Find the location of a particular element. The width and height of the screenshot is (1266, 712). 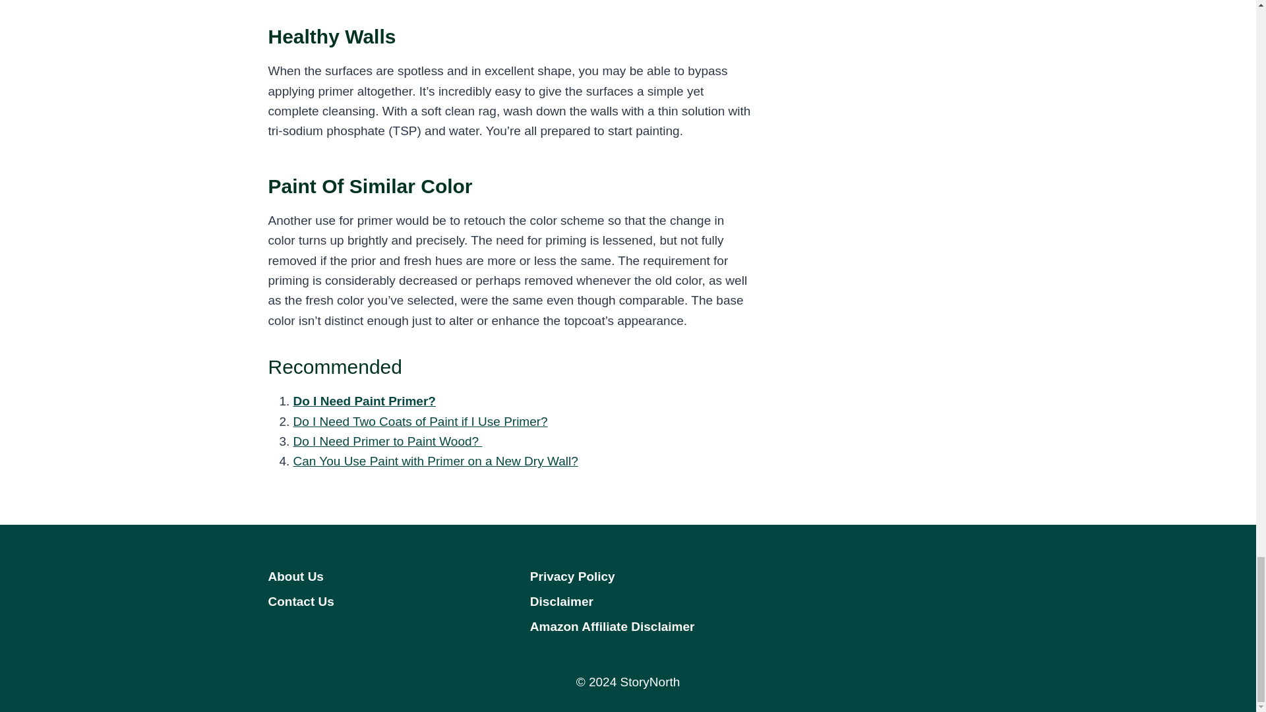

Can You Use Paint with  Primer on a New Dry Wall? is located at coordinates (435, 461).